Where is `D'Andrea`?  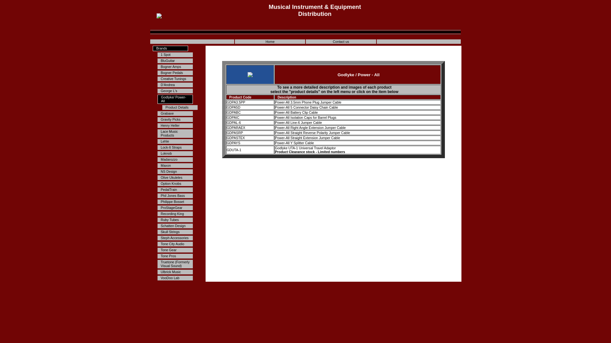 D'Andrea is located at coordinates (175, 85).